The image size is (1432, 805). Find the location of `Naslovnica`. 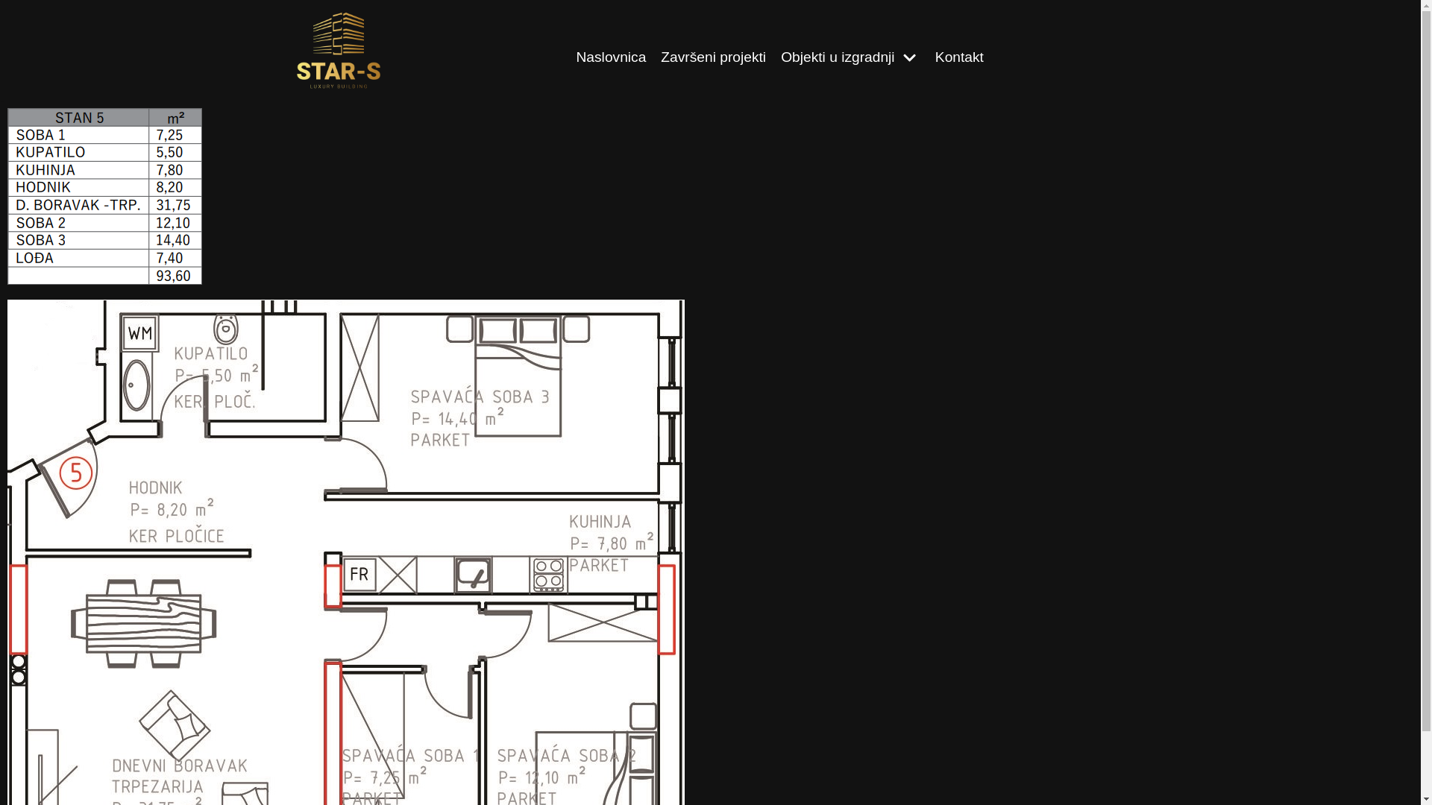

Naslovnica is located at coordinates (611, 58).